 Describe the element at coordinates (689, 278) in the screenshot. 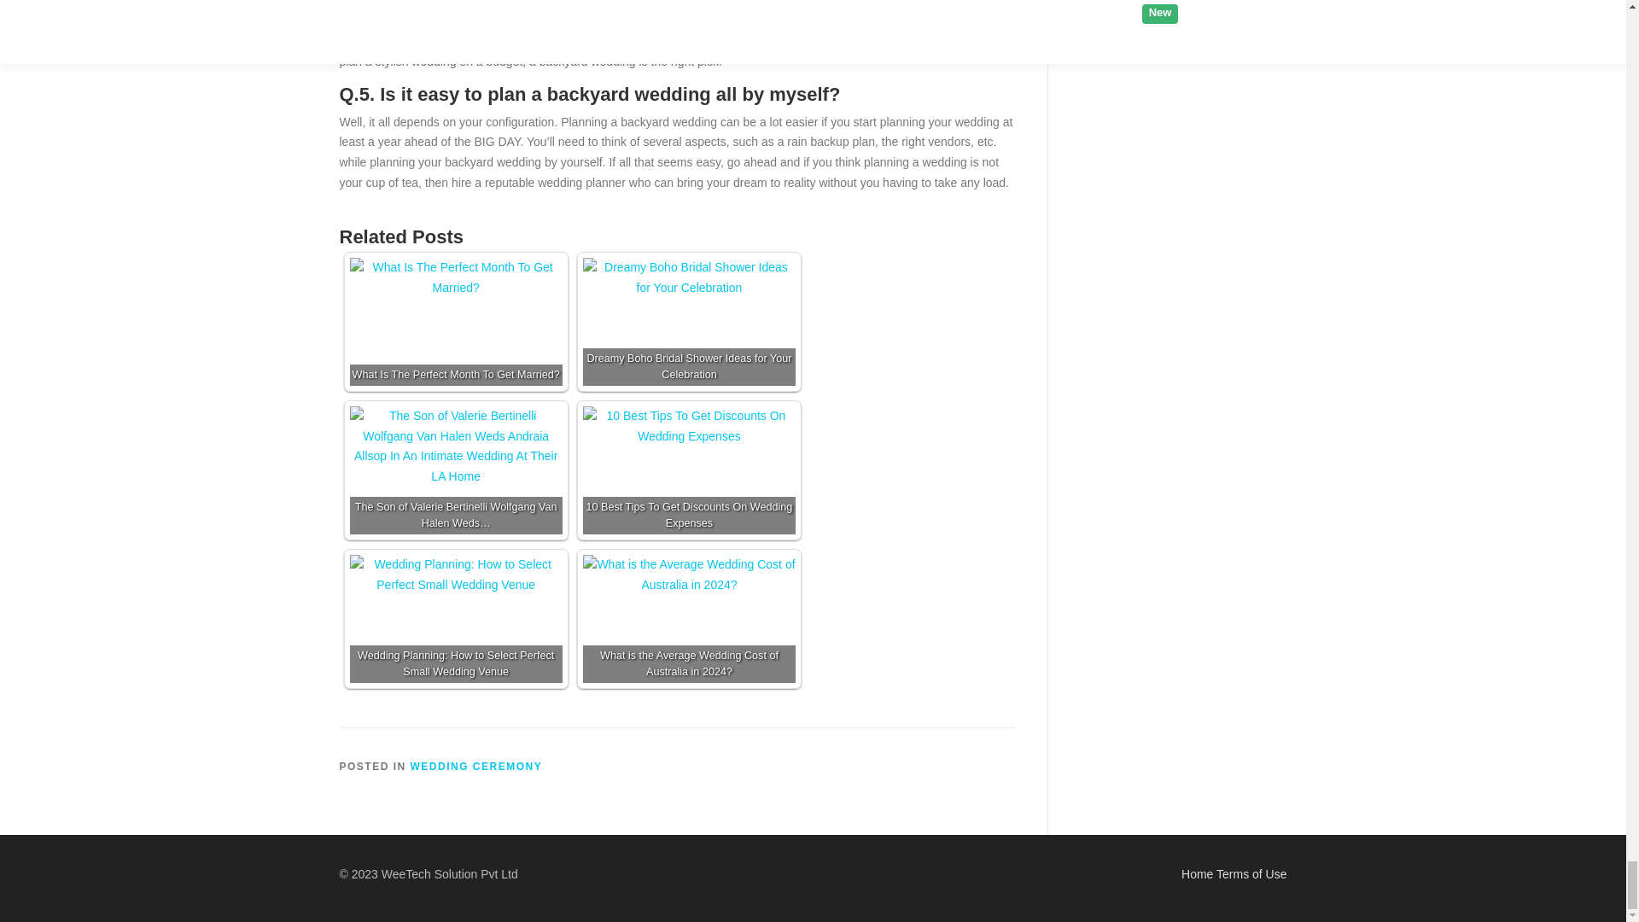

I see `Dreamy Boho Bridal Shower Ideas for Your Celebration` at that location.